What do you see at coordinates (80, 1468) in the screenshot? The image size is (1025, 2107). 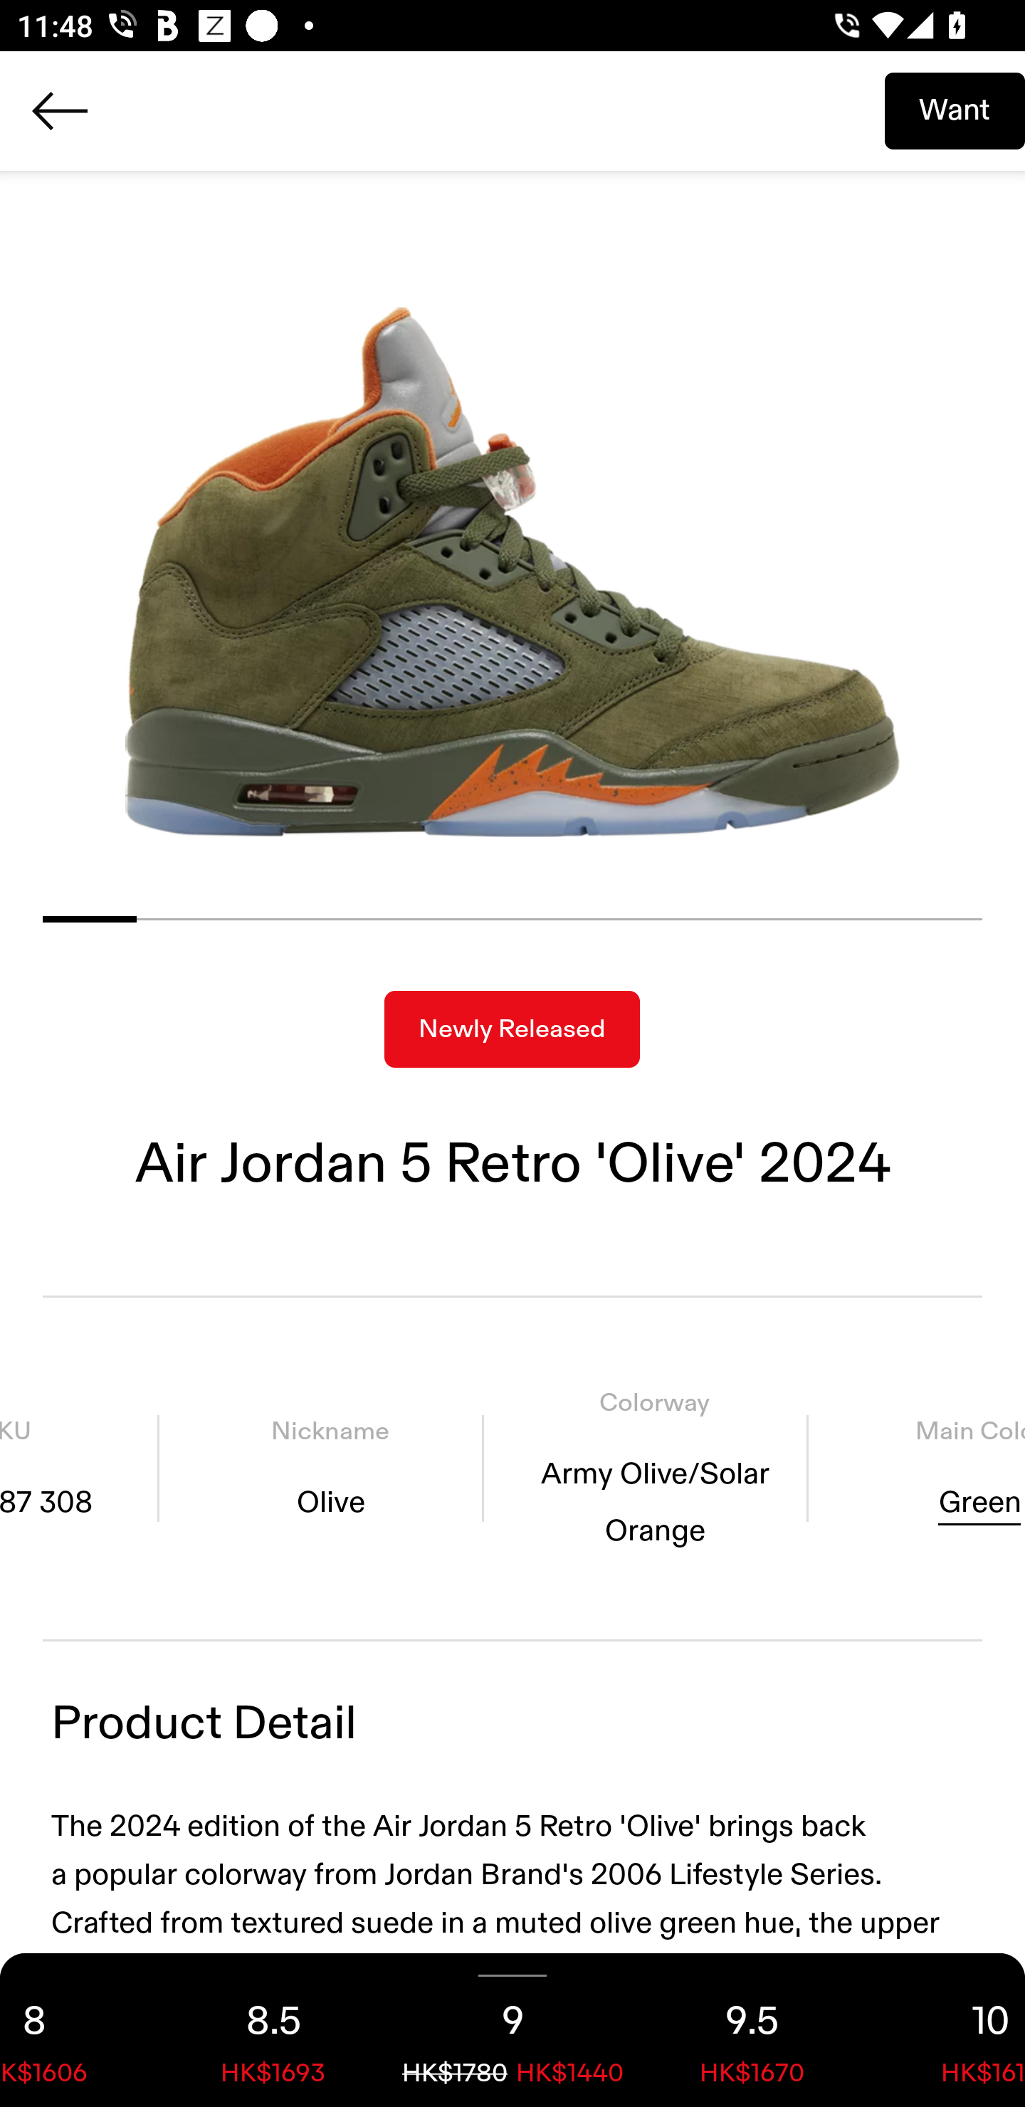 I see `SKU DD0587 308` at bounding box center [80, 1468].